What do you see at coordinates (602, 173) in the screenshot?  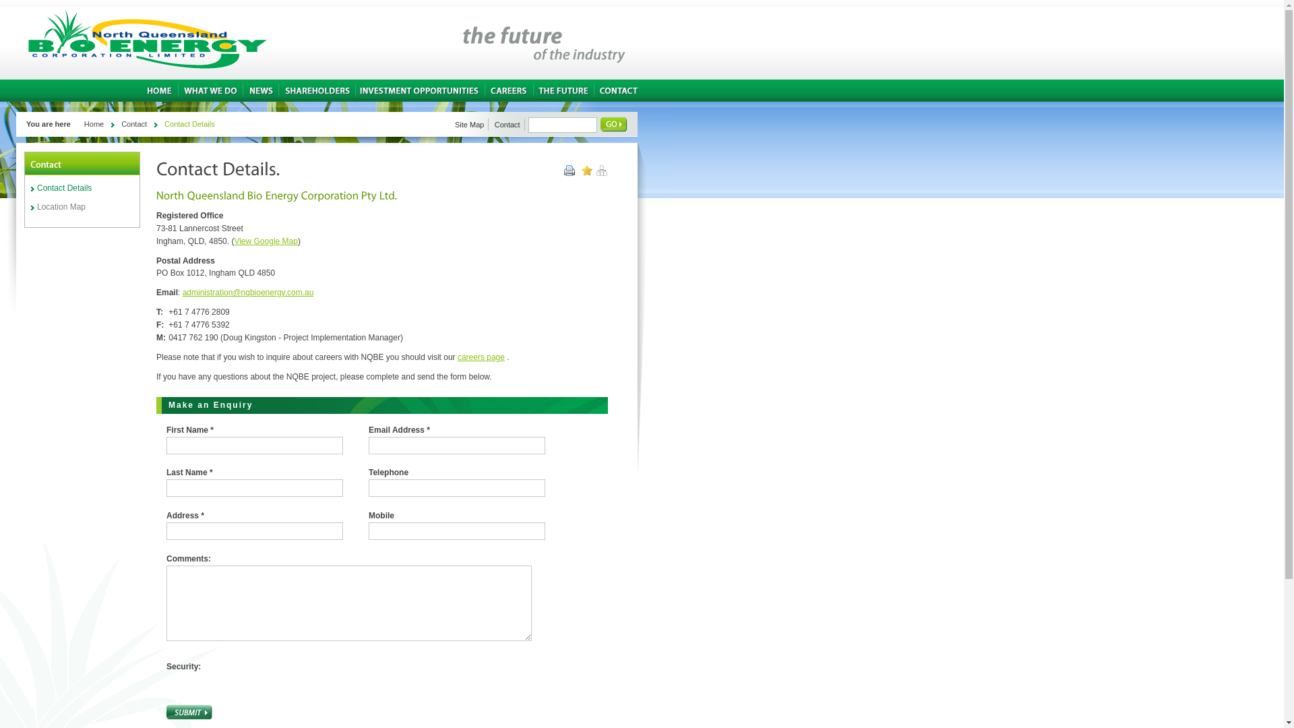 I see `View Sitemap` at bounding box center [602, 173].